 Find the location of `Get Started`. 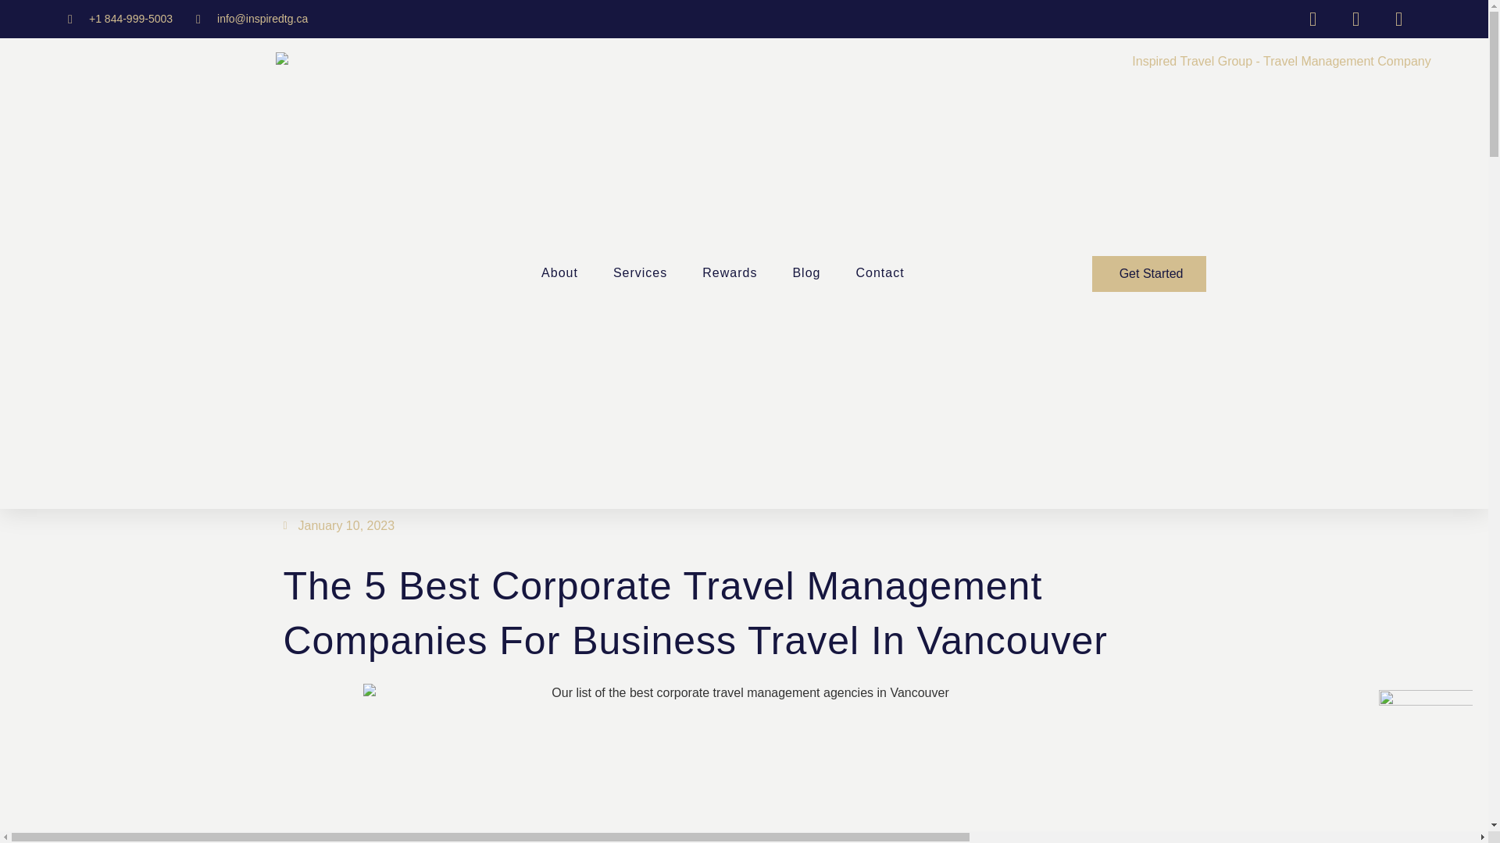

Get Started is located at coordinates (1149, 273).